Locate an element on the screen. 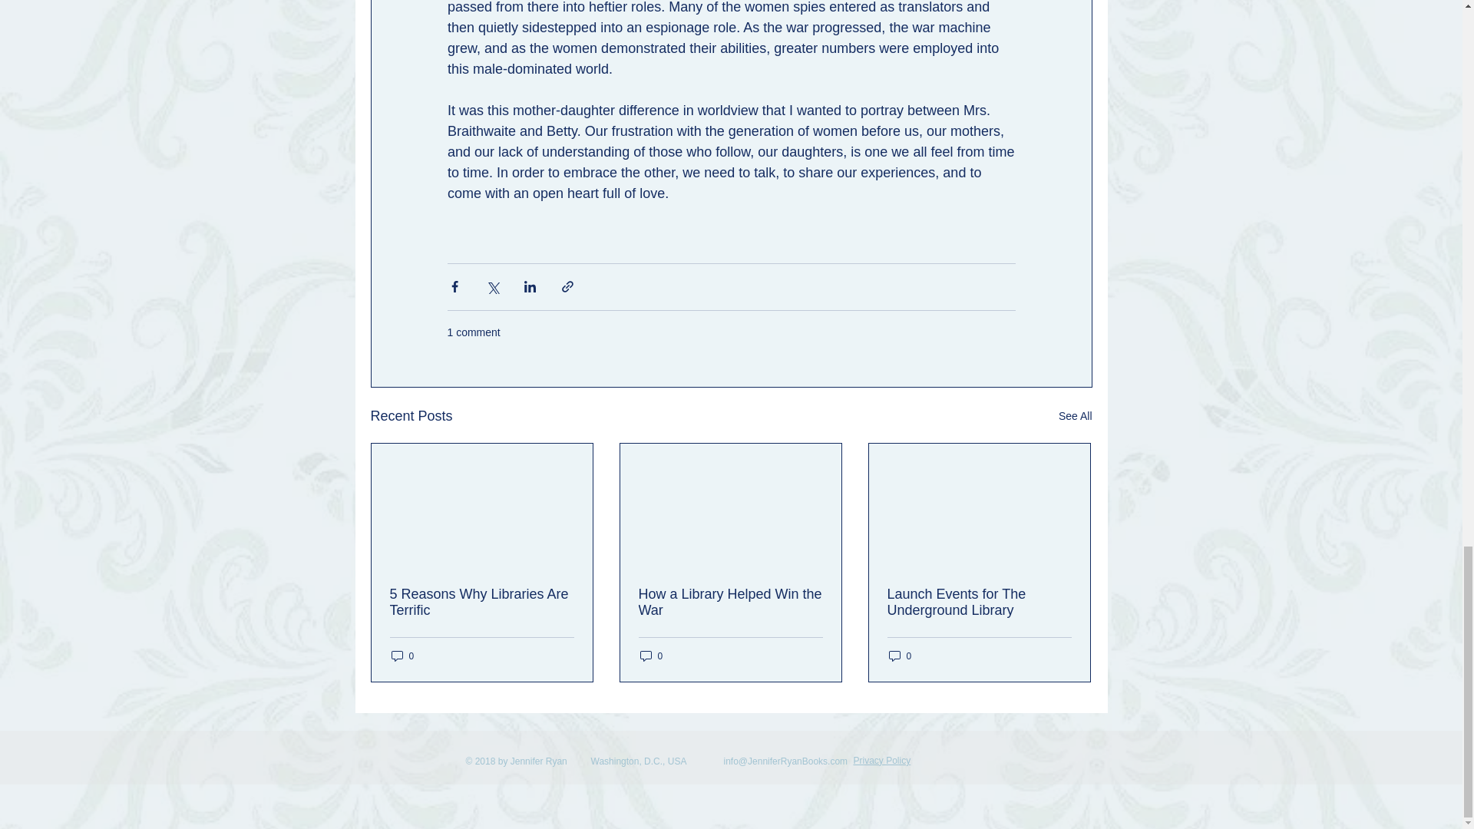 The width and height of the screenshot is (1474, 829). See All is located at coordinates (1075, 416).